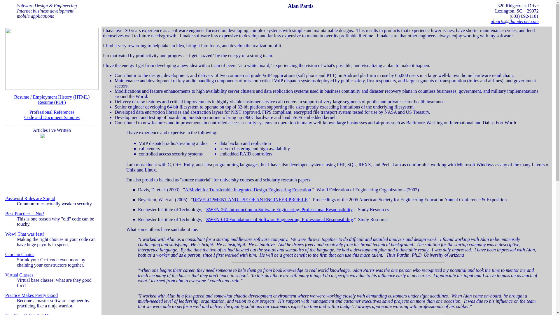  Describe the element at coordinates (20, 254) in the screenshot. I see `Ctors in Chains` at that location.